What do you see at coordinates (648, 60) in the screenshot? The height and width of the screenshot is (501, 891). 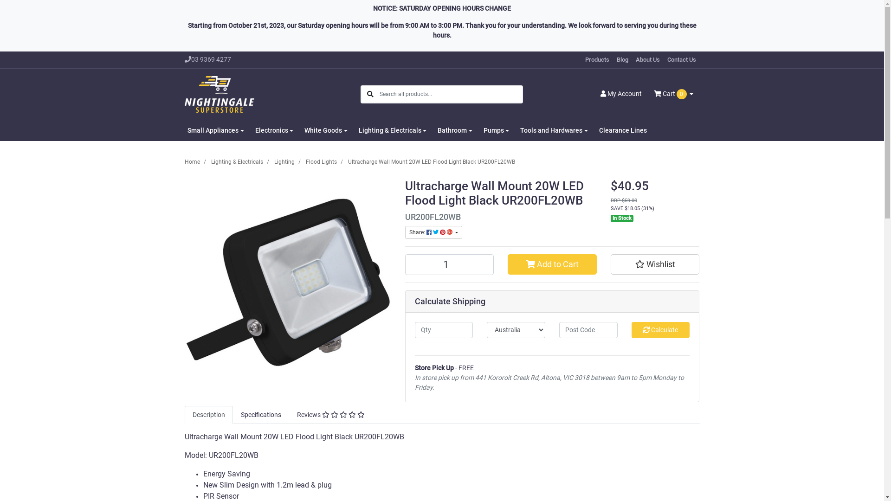 I see `About Us` at bounding box center [648, 60].